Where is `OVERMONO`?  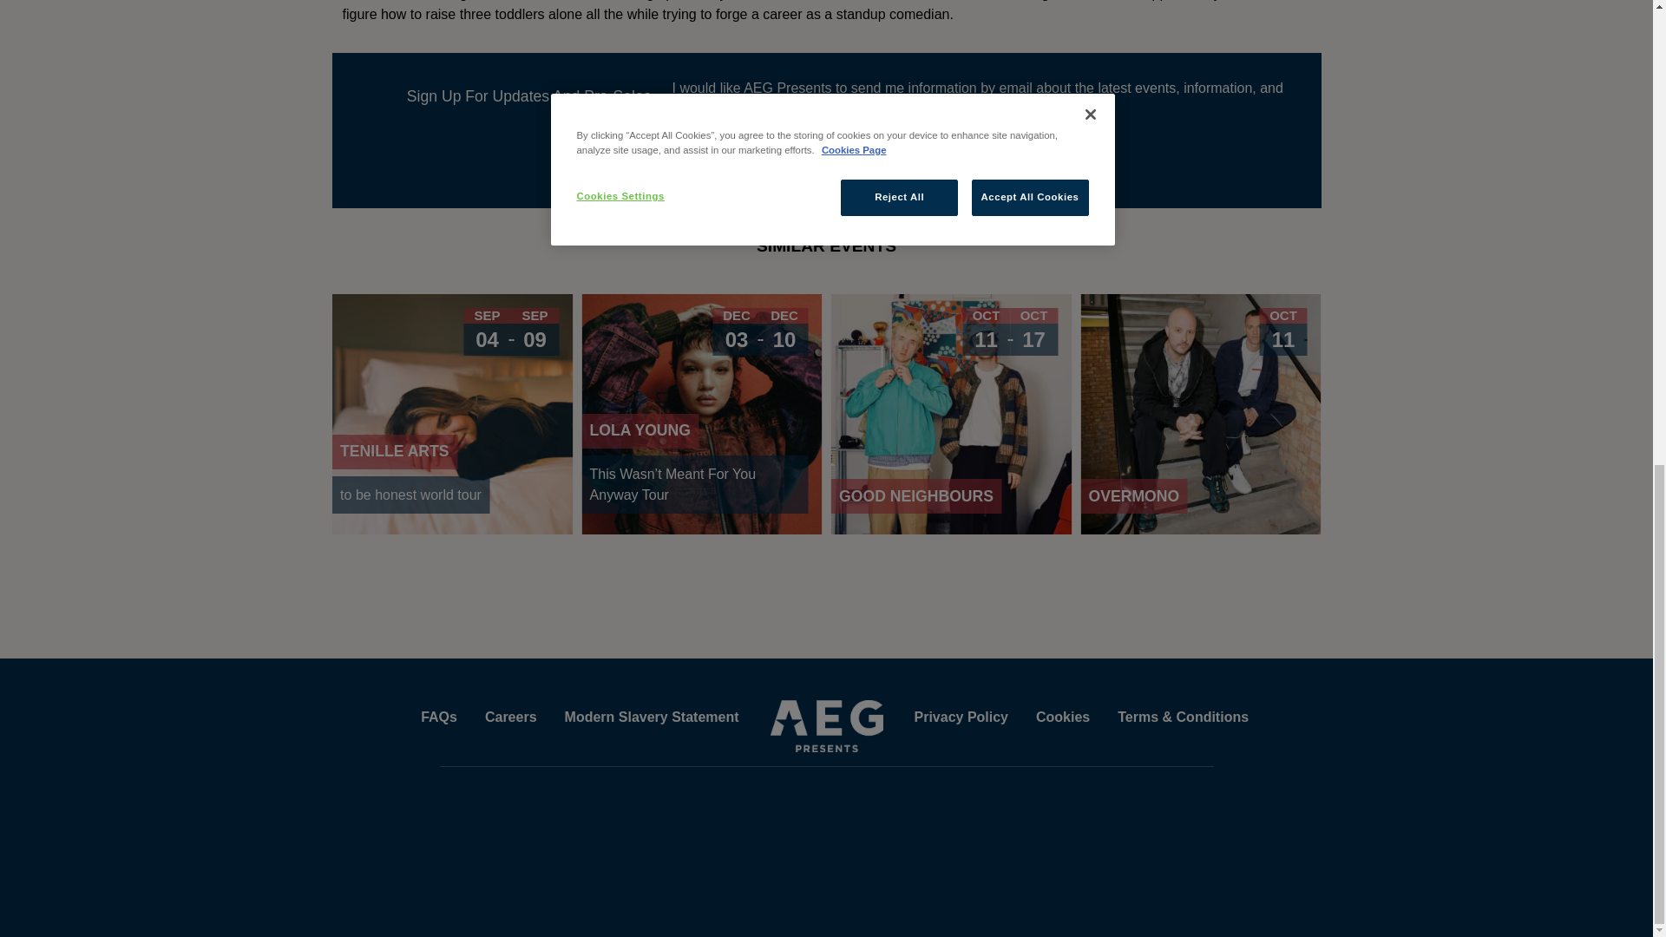 OVERMONO is located at coordinates (817, 146).